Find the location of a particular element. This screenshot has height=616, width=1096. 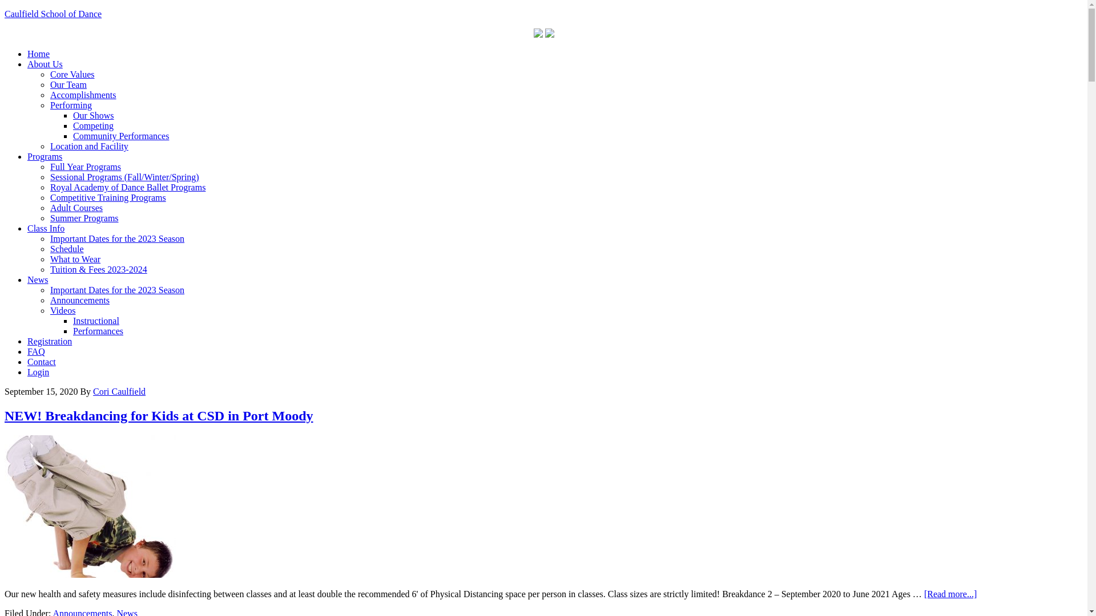

Important Dates for the 2023 Season is located at coordinates (118, 290).